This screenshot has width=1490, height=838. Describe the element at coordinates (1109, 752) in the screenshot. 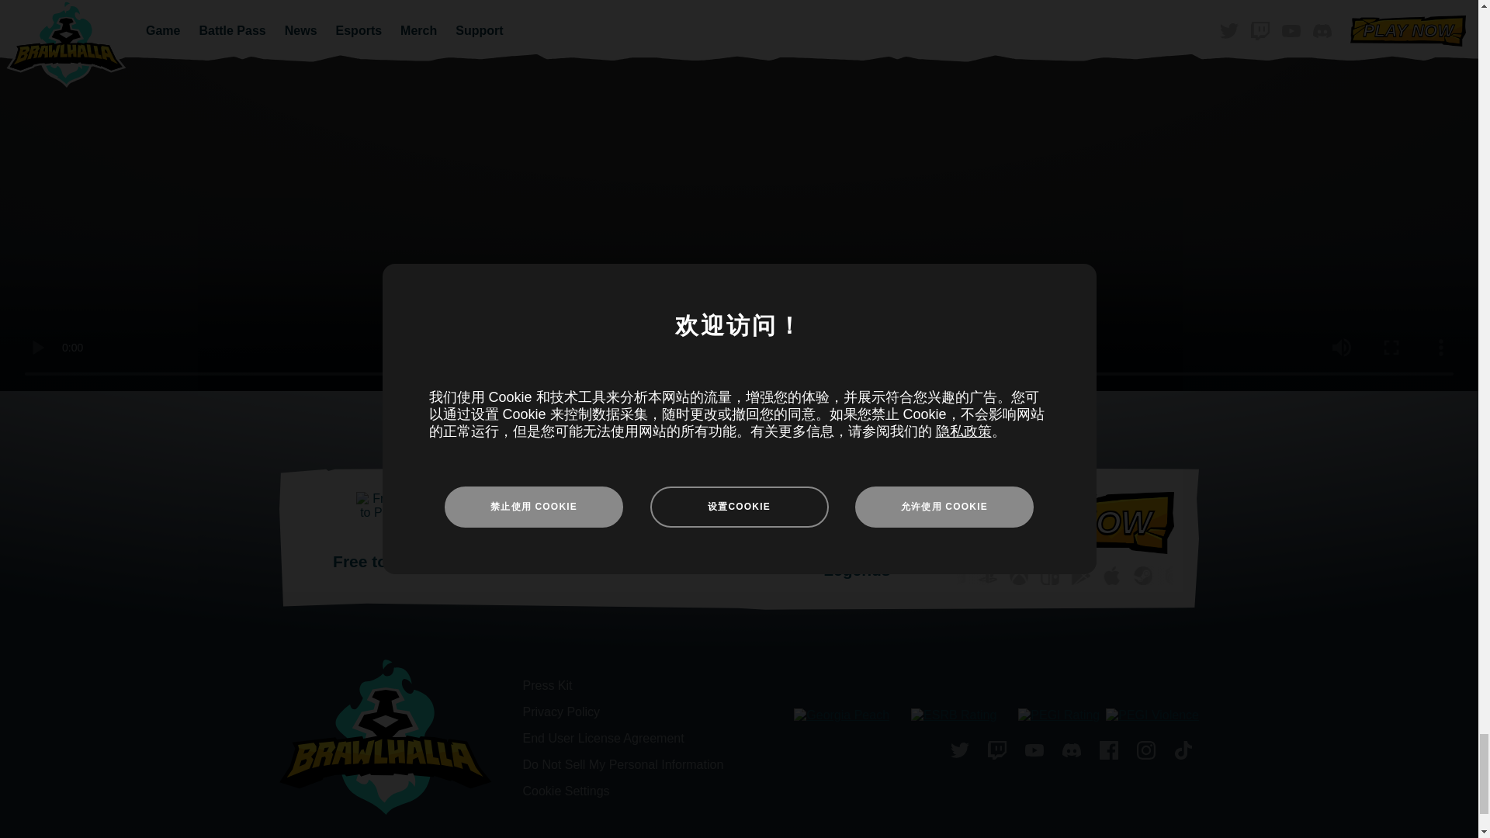

I see `Facebook` at that location.